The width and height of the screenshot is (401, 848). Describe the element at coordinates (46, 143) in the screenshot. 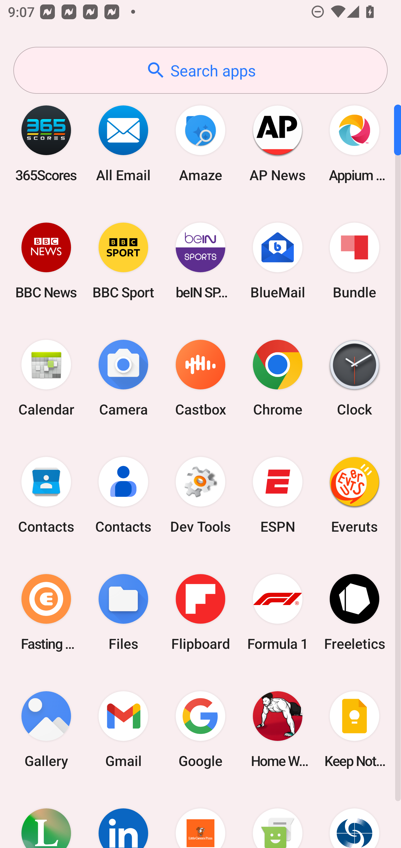

I see `365Scores` at that location.